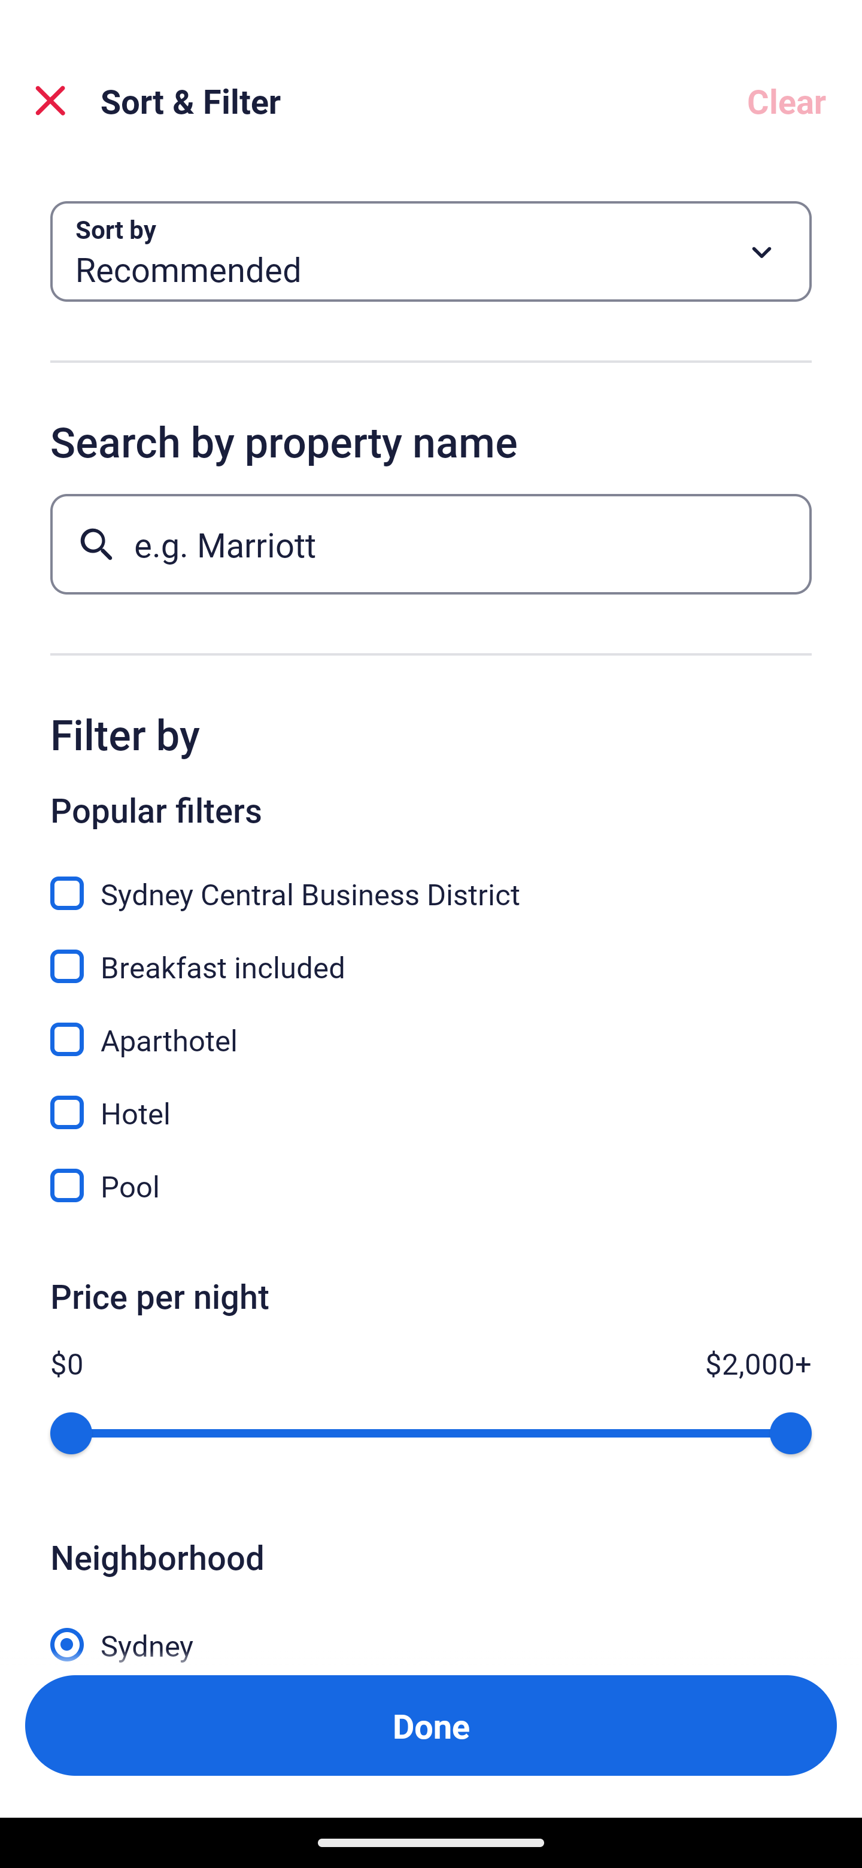 This screenshot has height=1868, width=862. Describe the element at coordinates (787, 101) in the screenshot. I see `Clear` at that location.